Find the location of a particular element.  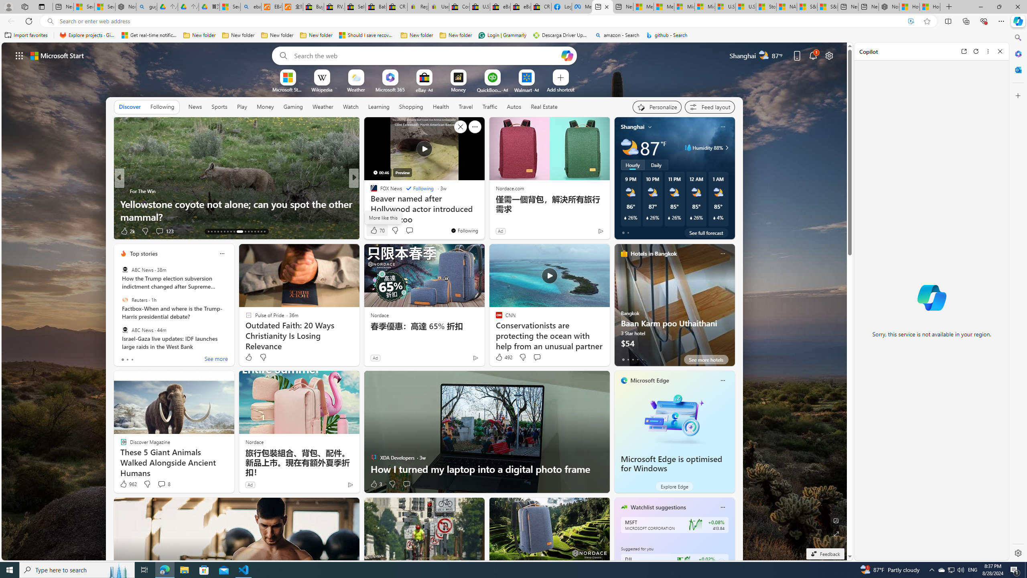

Health is located at coordinates (440, 106).